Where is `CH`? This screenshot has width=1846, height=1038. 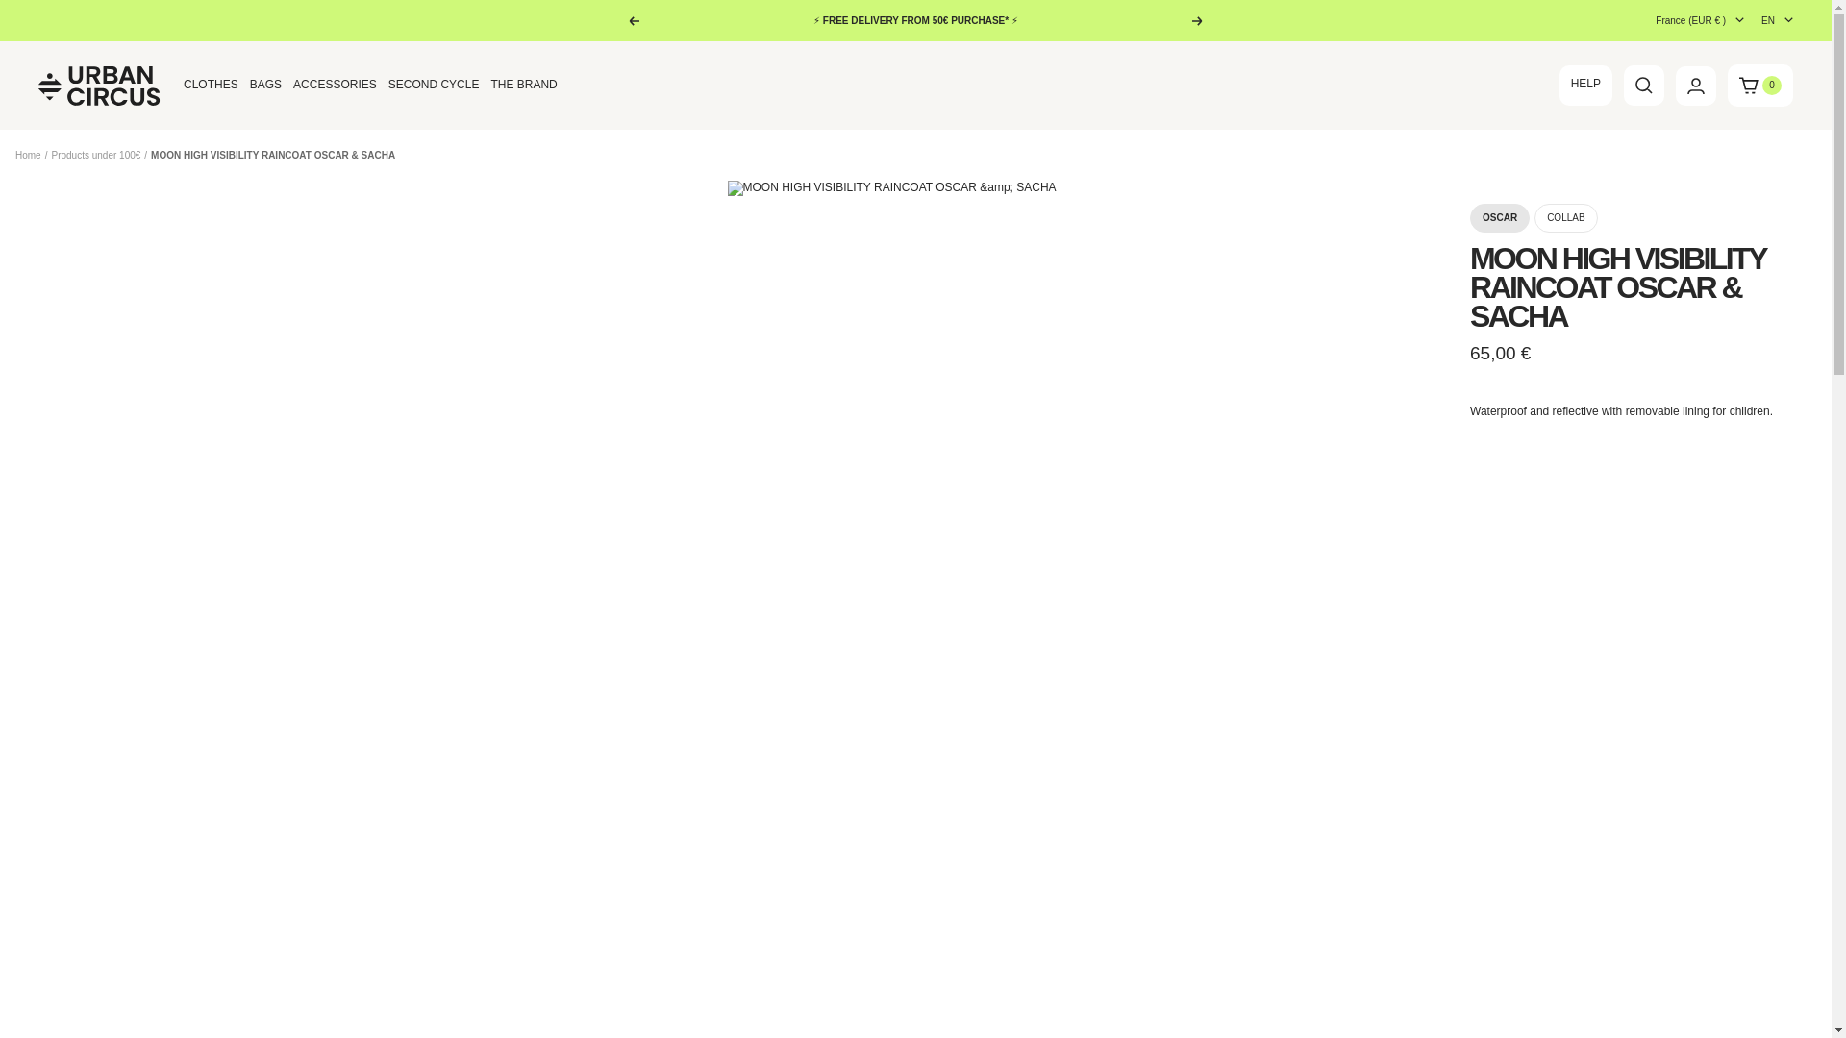 CH is located at coordinates (1675, 336).